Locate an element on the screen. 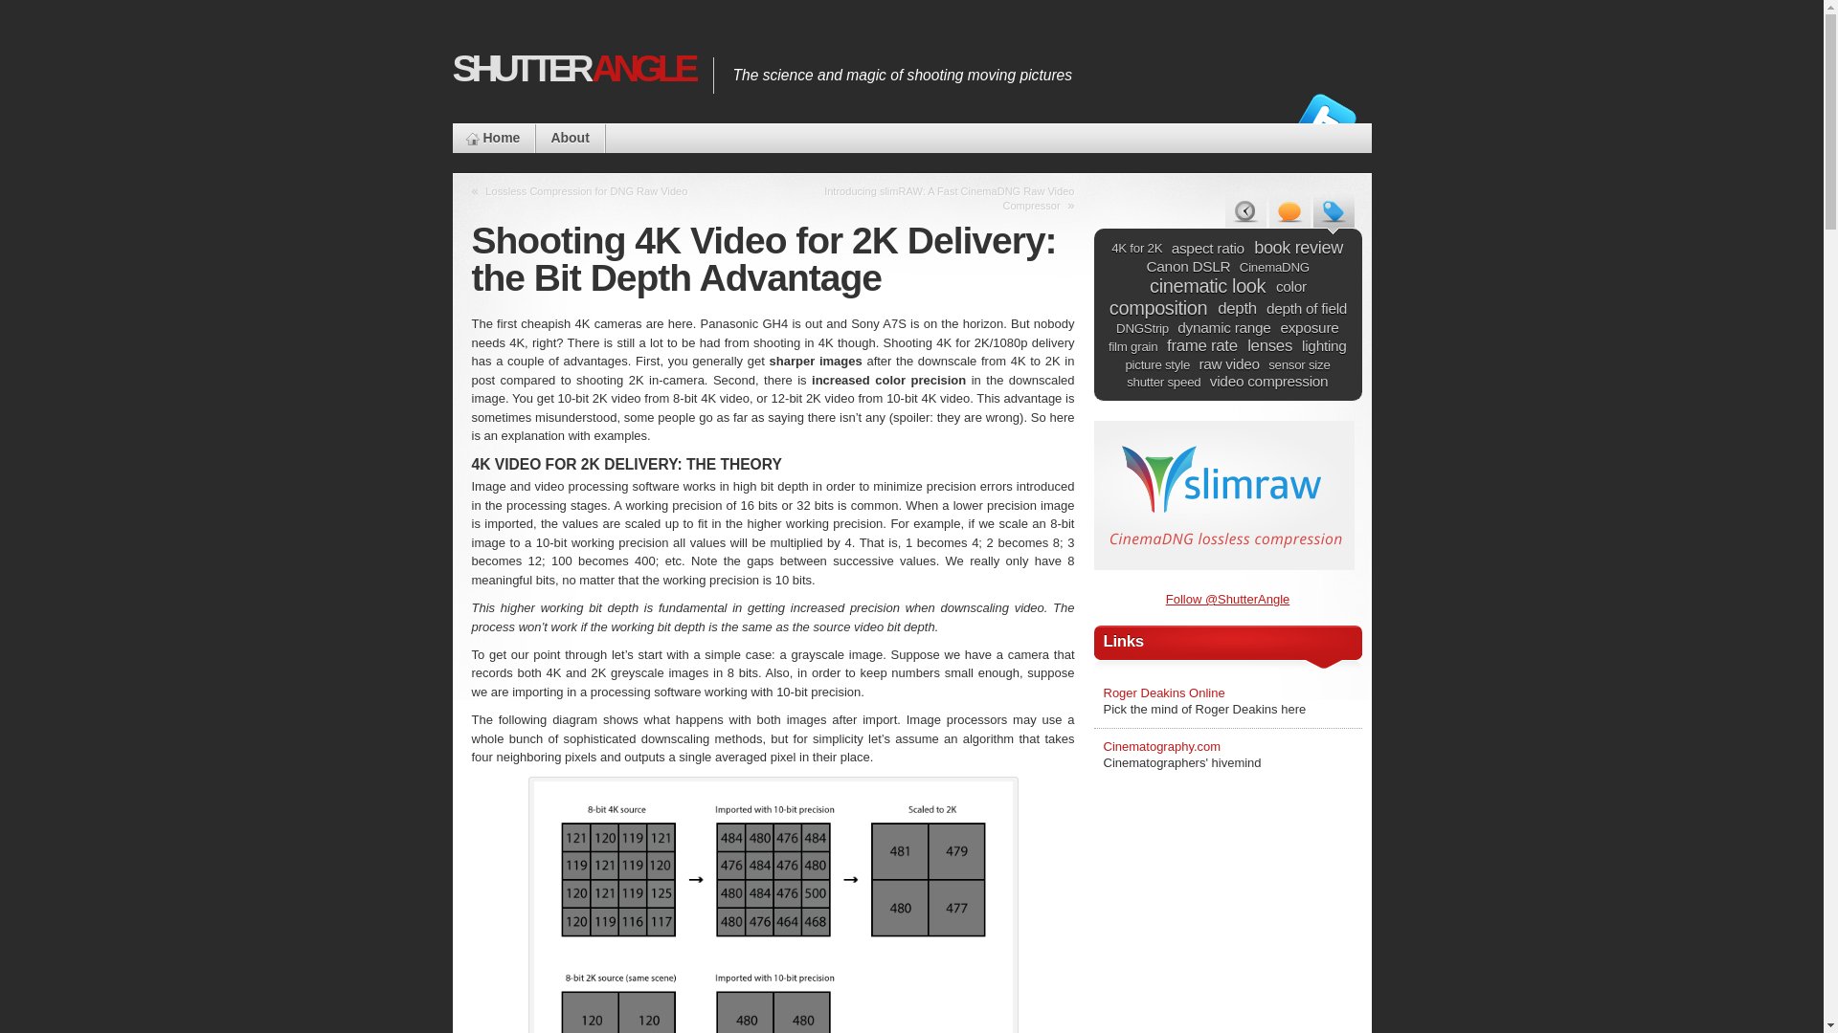  Home Page is located at coordinates (493, 138).